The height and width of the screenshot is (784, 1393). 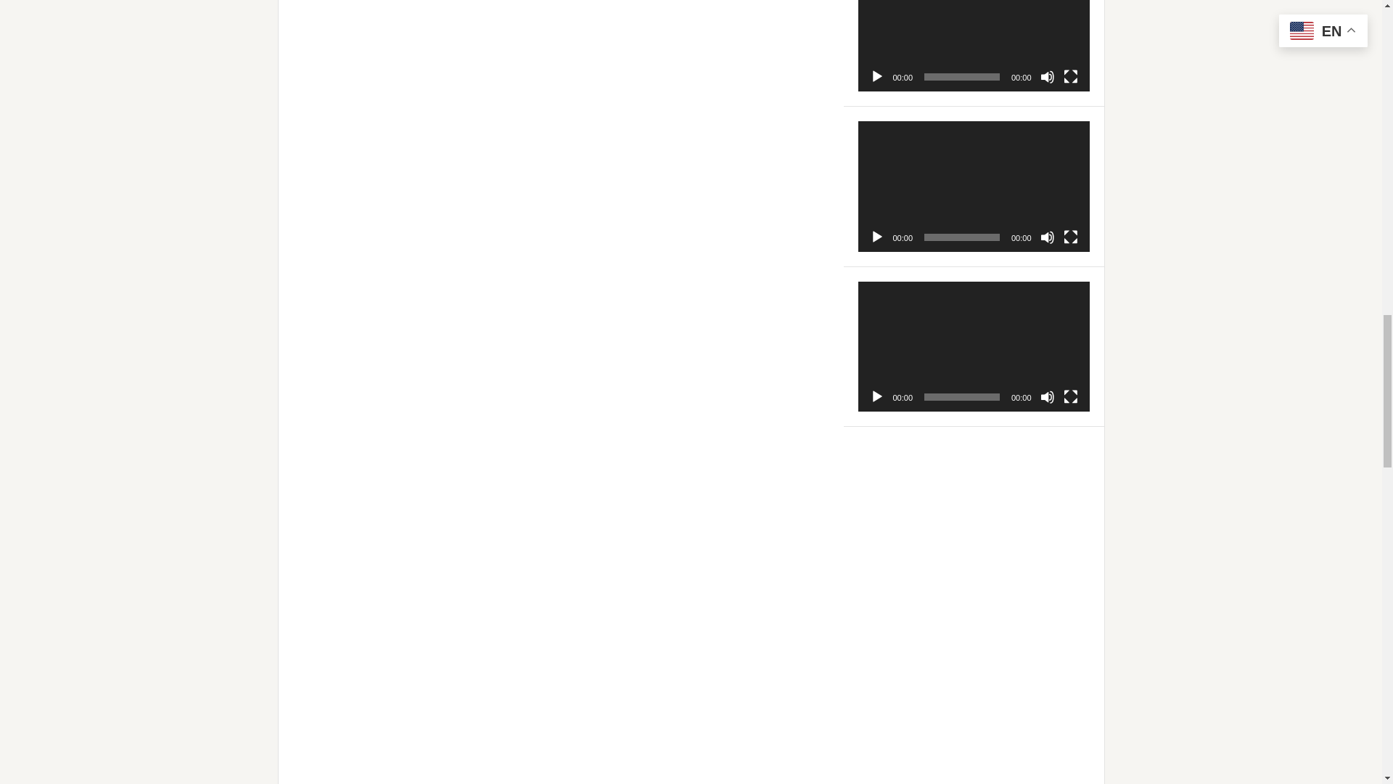 I want to click on Mute, so click(x=1048, y=237).